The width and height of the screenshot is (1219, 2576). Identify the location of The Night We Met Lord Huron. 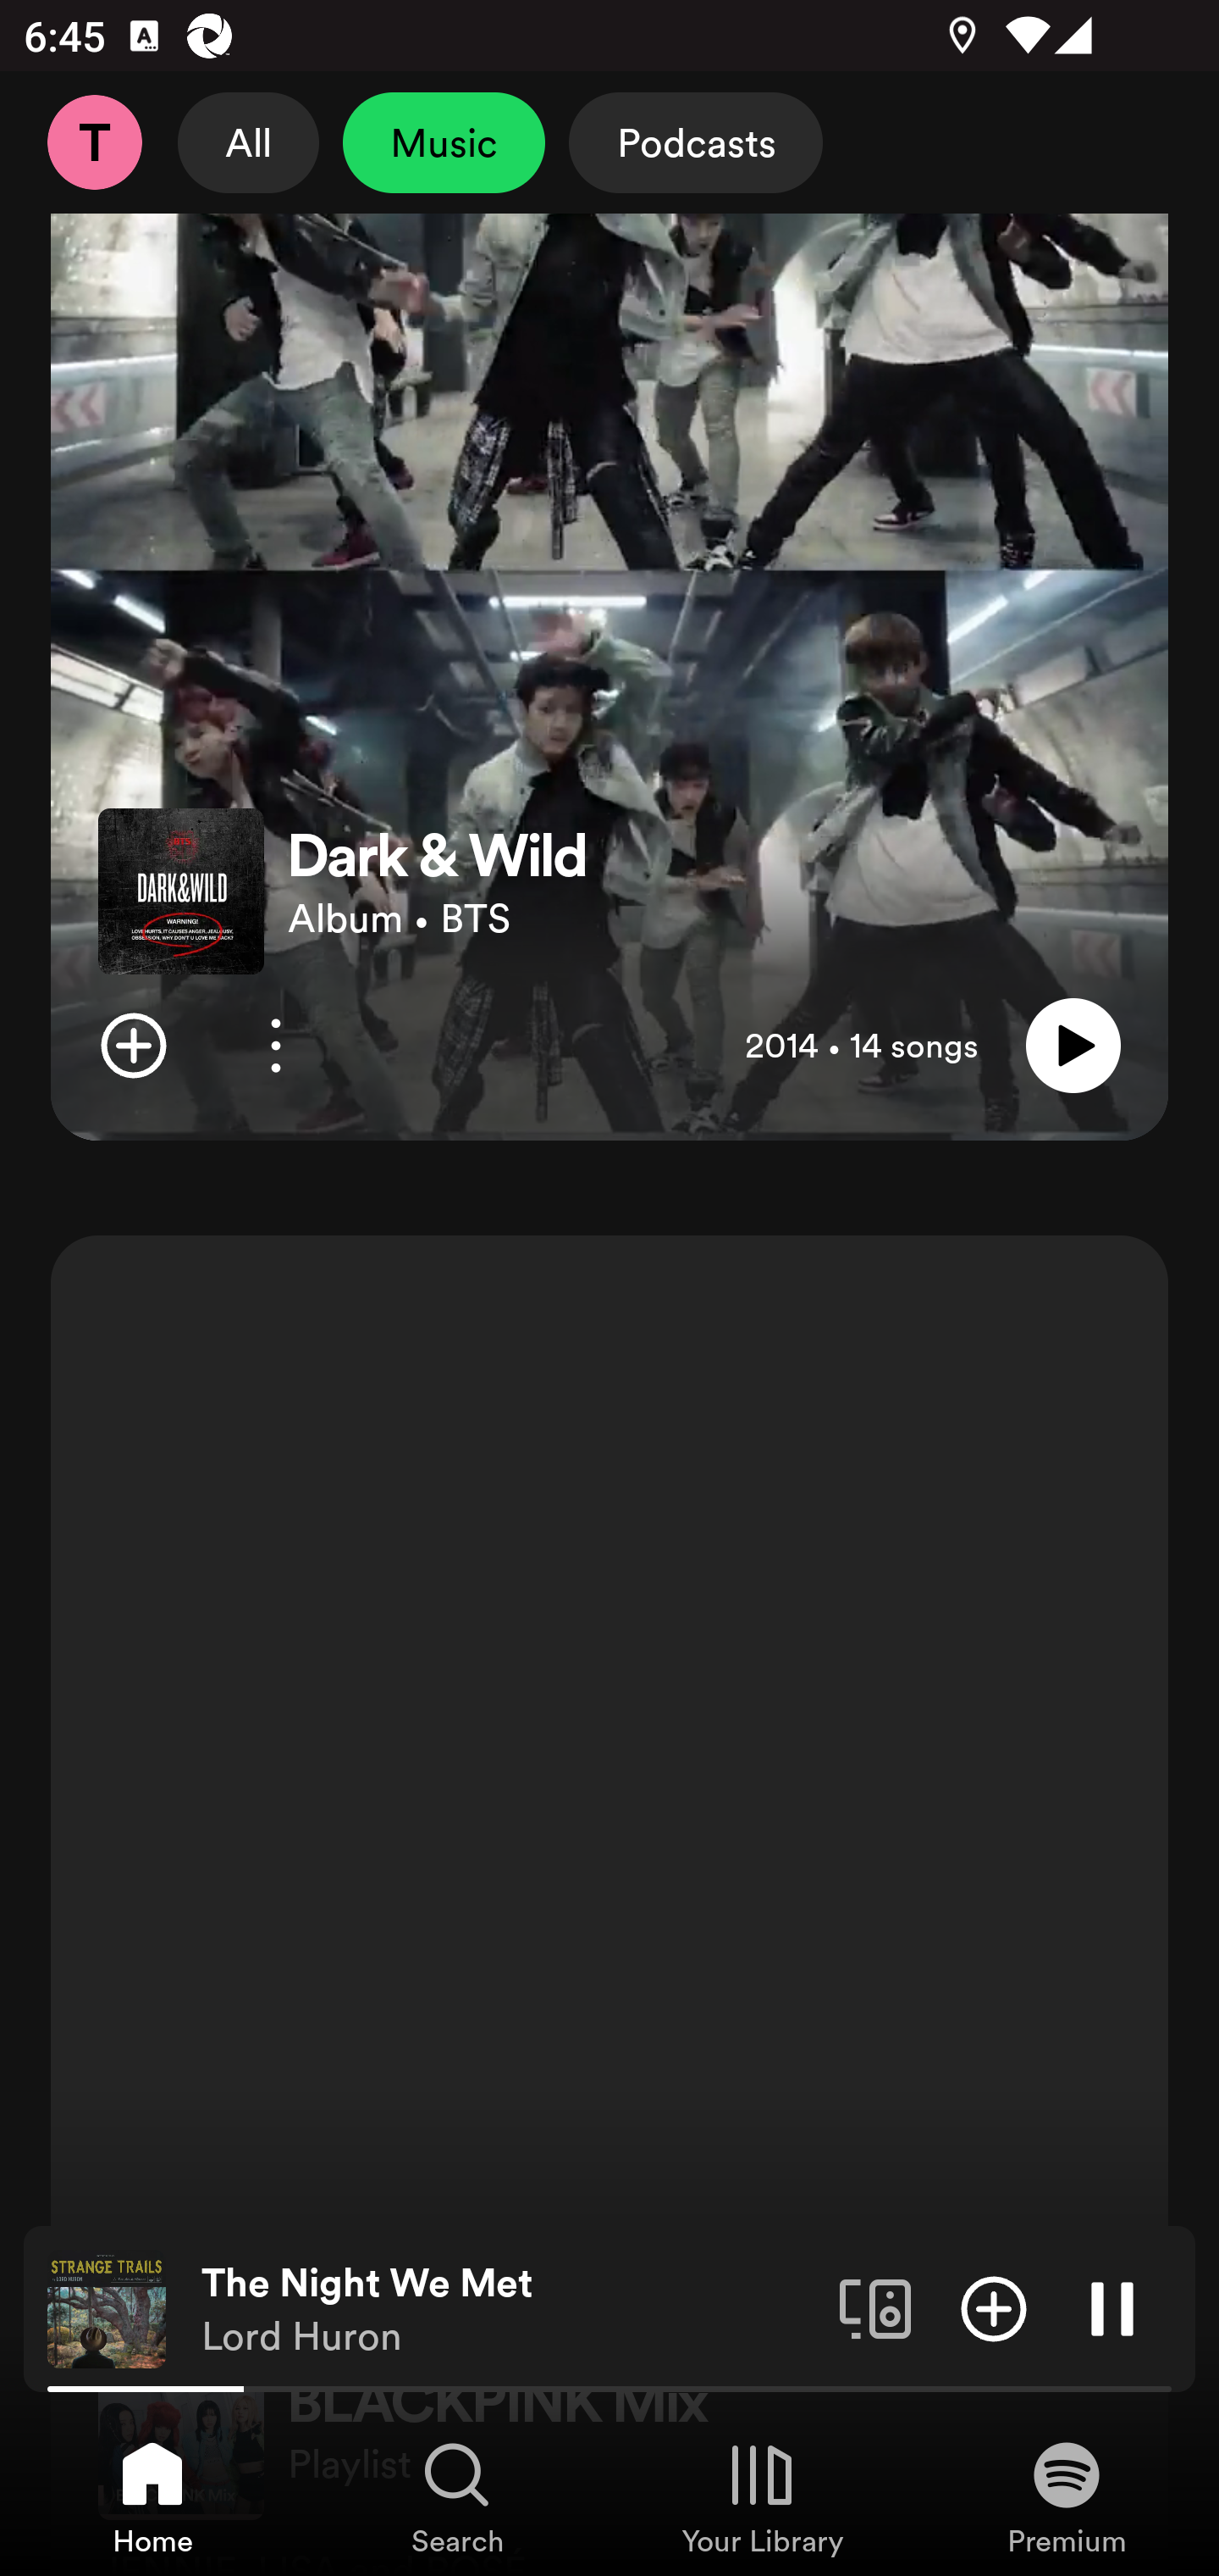
(508, 2309).